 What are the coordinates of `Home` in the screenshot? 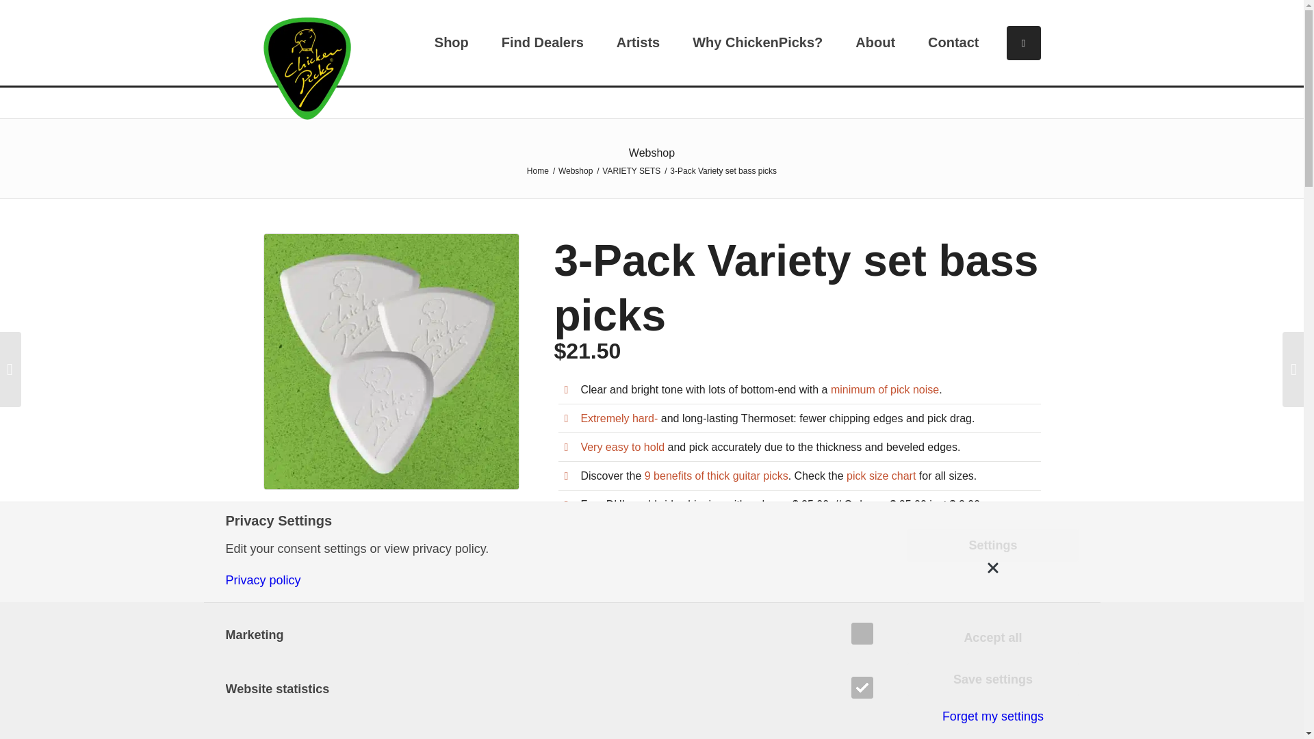 It's located at (537, 171).